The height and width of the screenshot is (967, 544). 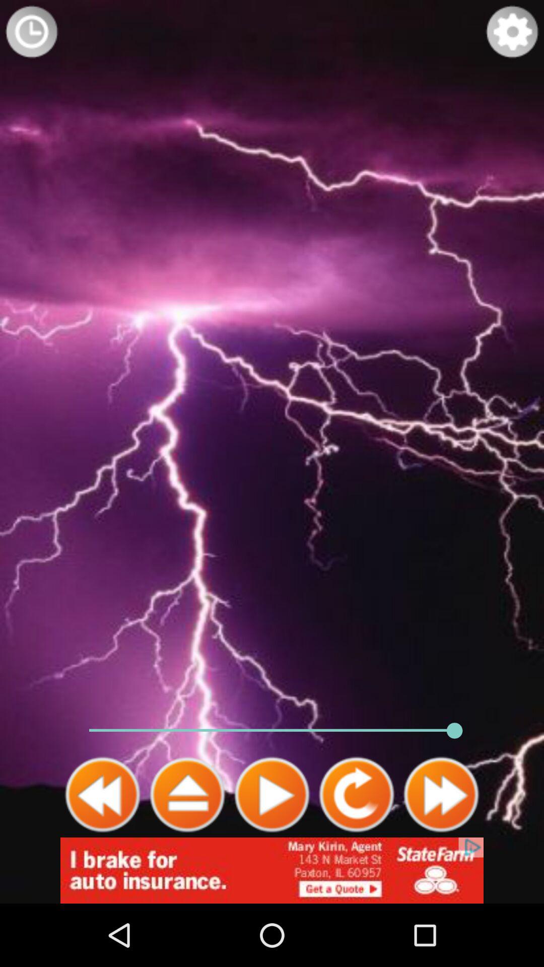 What do you see at coordinates (103, 795) in the screenshot?
I see `back` at bounding box center [103, 795].